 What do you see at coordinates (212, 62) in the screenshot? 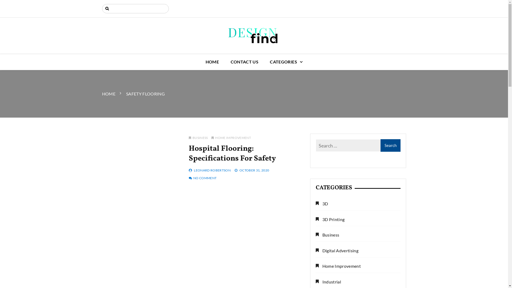
I see `HOME` at bounding box center [212, 62].